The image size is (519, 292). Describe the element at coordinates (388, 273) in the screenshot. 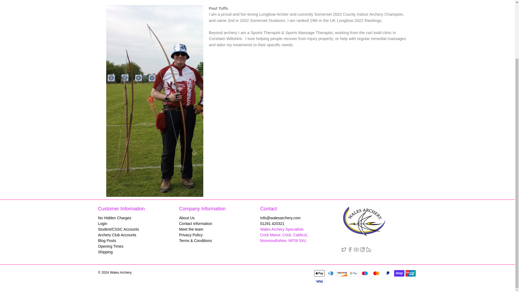

I see `PayPal` at that location.